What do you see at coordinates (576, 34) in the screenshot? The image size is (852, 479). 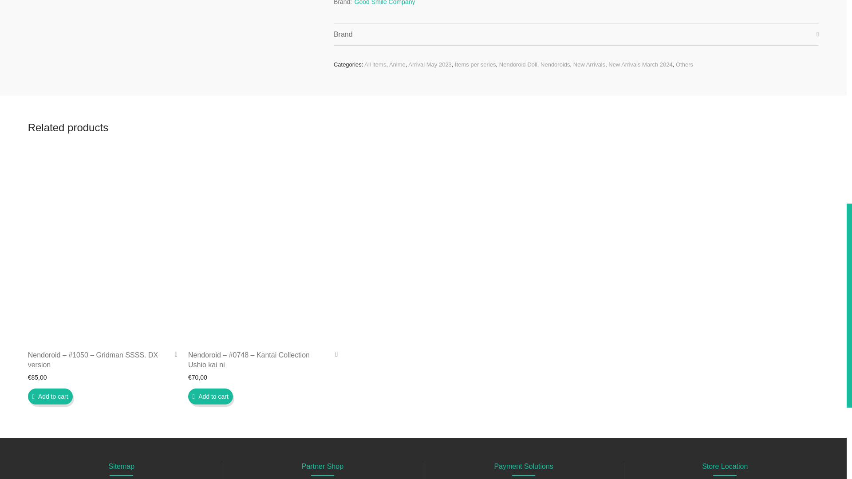 I see `Brand` at bounding box center [576, 34].